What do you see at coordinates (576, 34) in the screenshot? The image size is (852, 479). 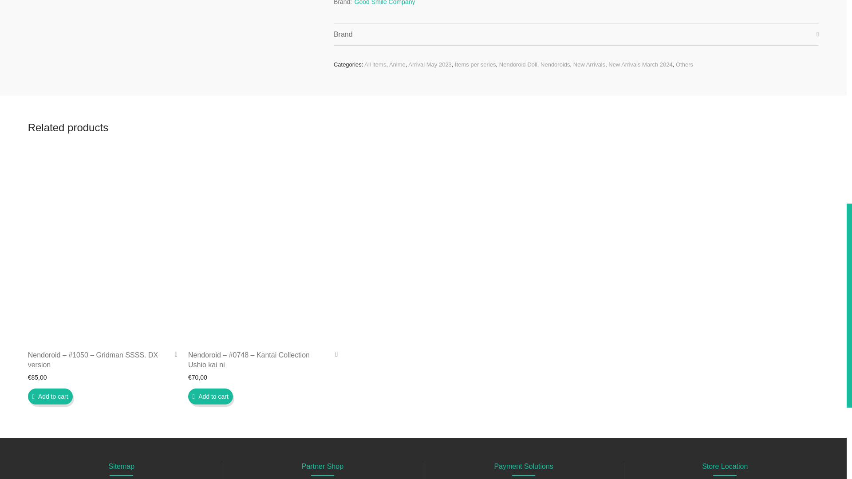 I see `Brand` at bounding box center [576, 34].